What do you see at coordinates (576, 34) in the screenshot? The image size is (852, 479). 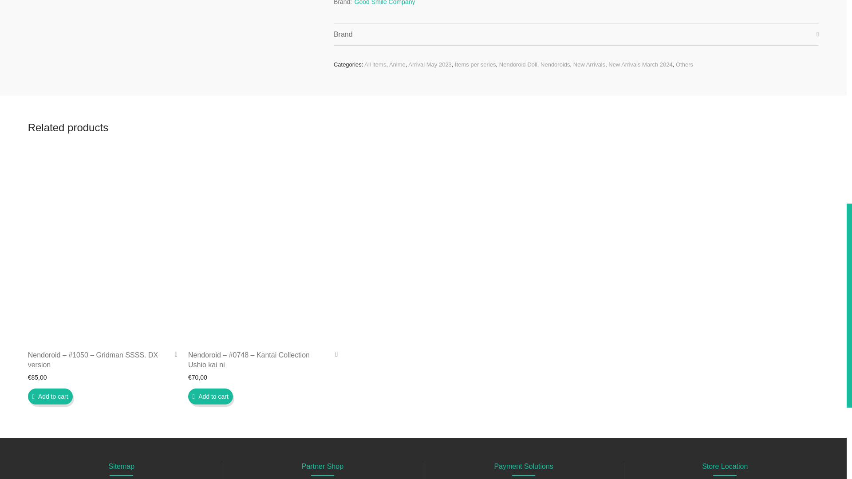 I see `Brand` at bounding box center [576, 34].